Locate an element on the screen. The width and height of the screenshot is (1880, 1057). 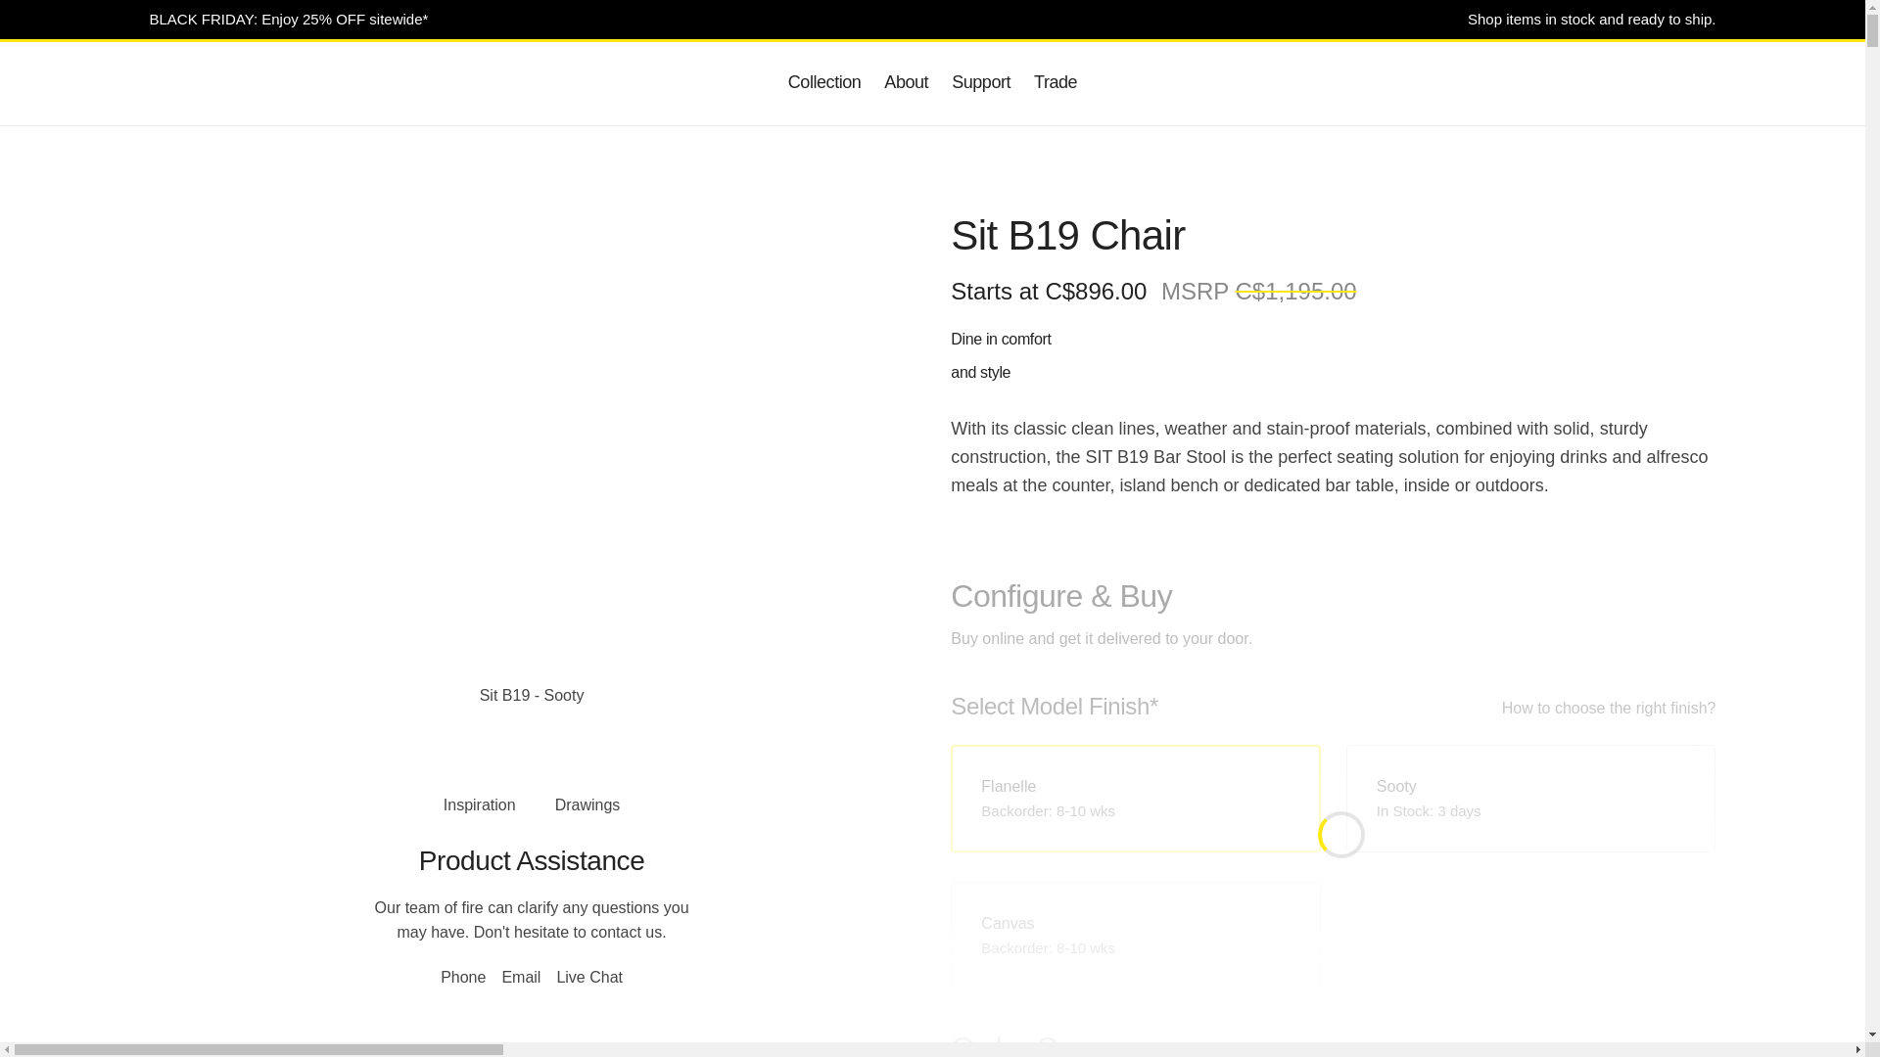
Phone is located at coordinates (463, 977).